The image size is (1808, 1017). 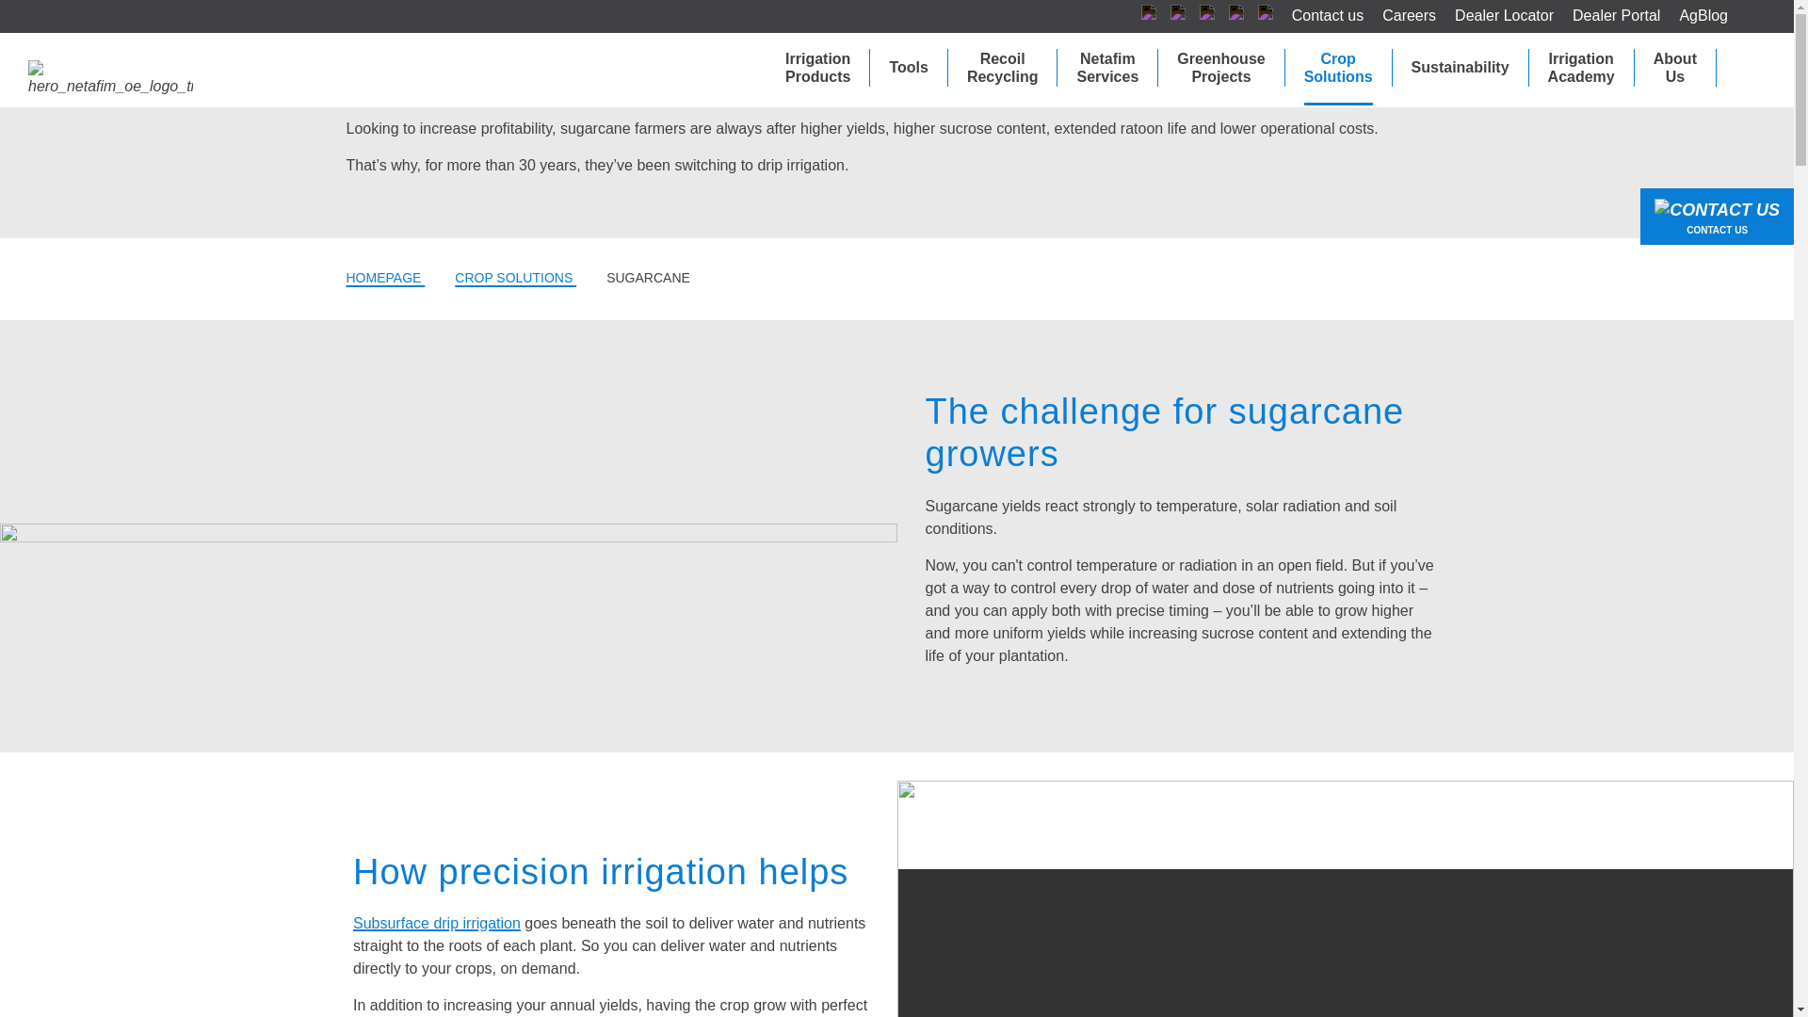 I want to click on Careers, so click(x=1399, y=16).